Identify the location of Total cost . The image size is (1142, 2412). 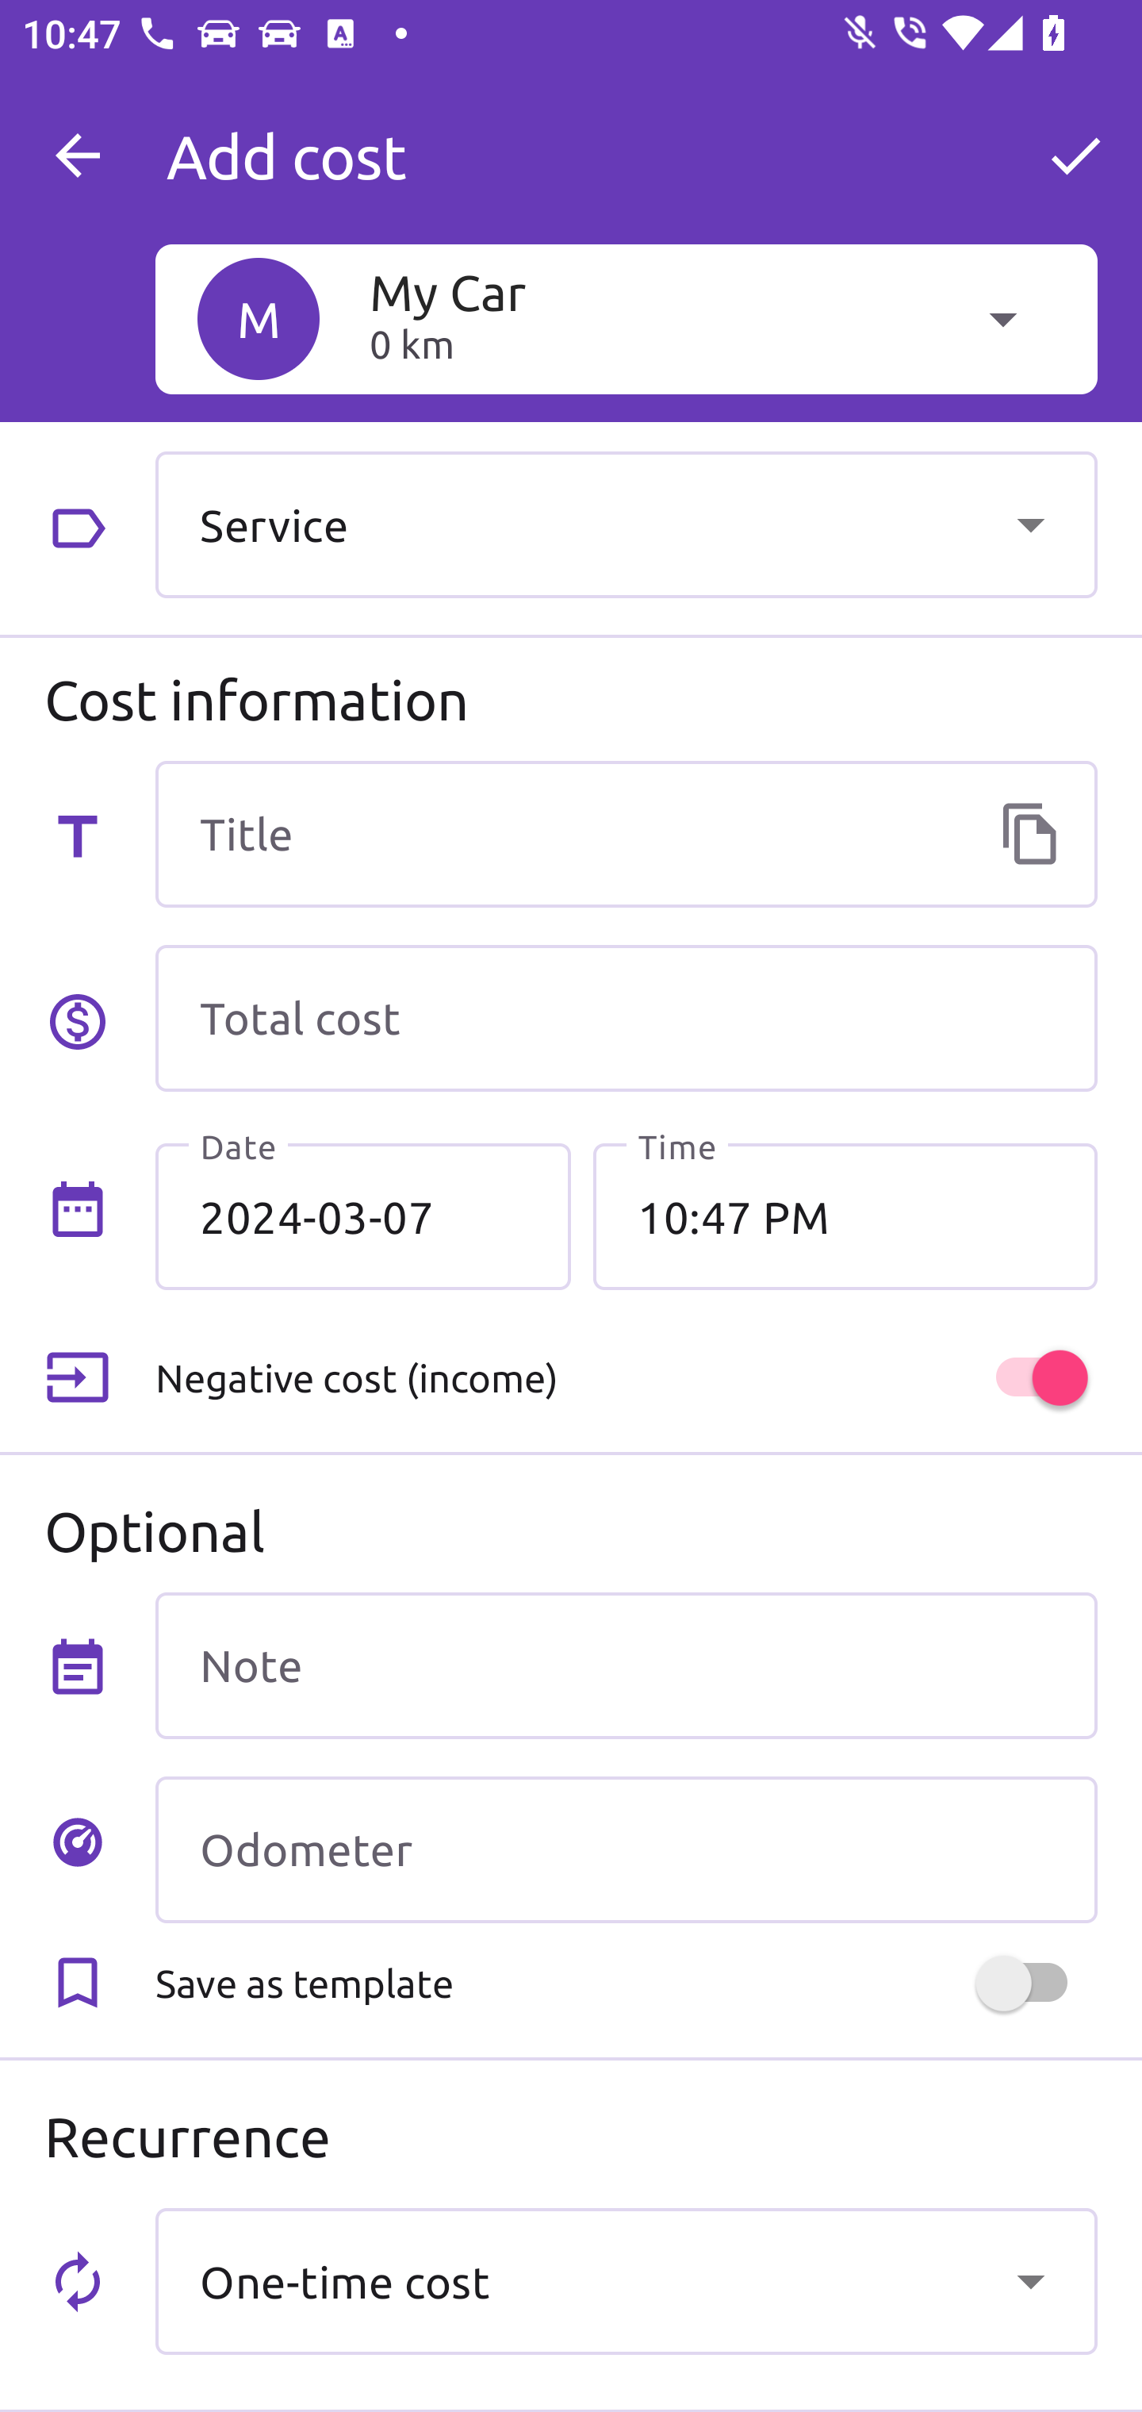
(626, 1019).